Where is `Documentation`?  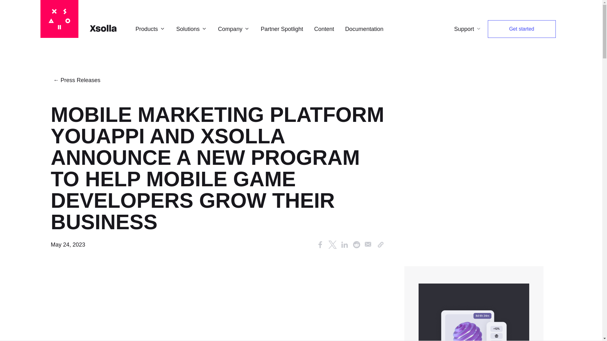
Documentation is located at coordinates (364, 29).